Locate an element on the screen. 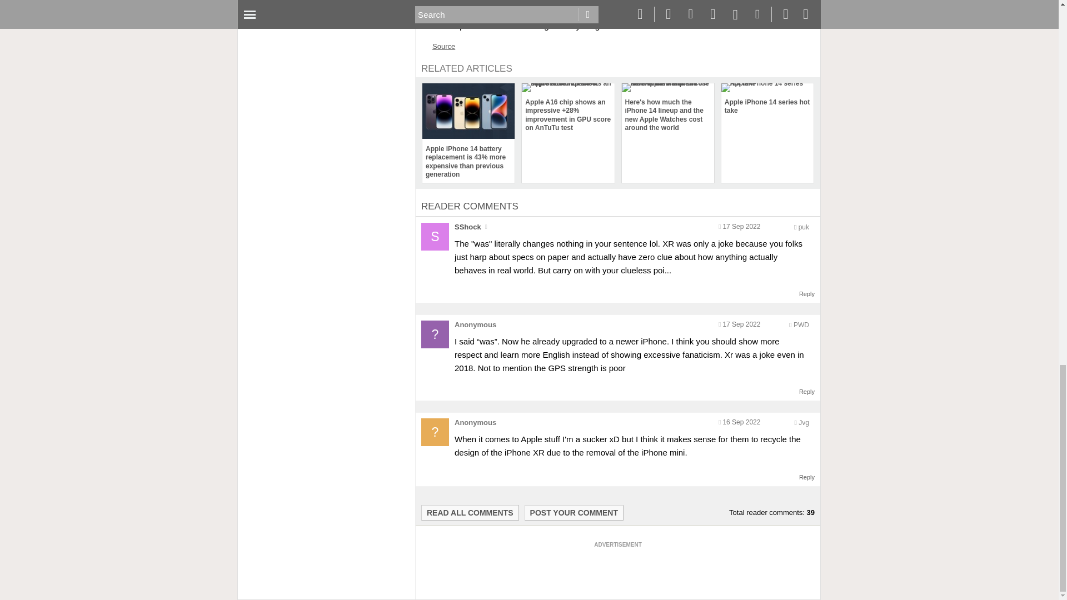  Apple iPhone 14 series hot take is located at coordinates (767, 100).